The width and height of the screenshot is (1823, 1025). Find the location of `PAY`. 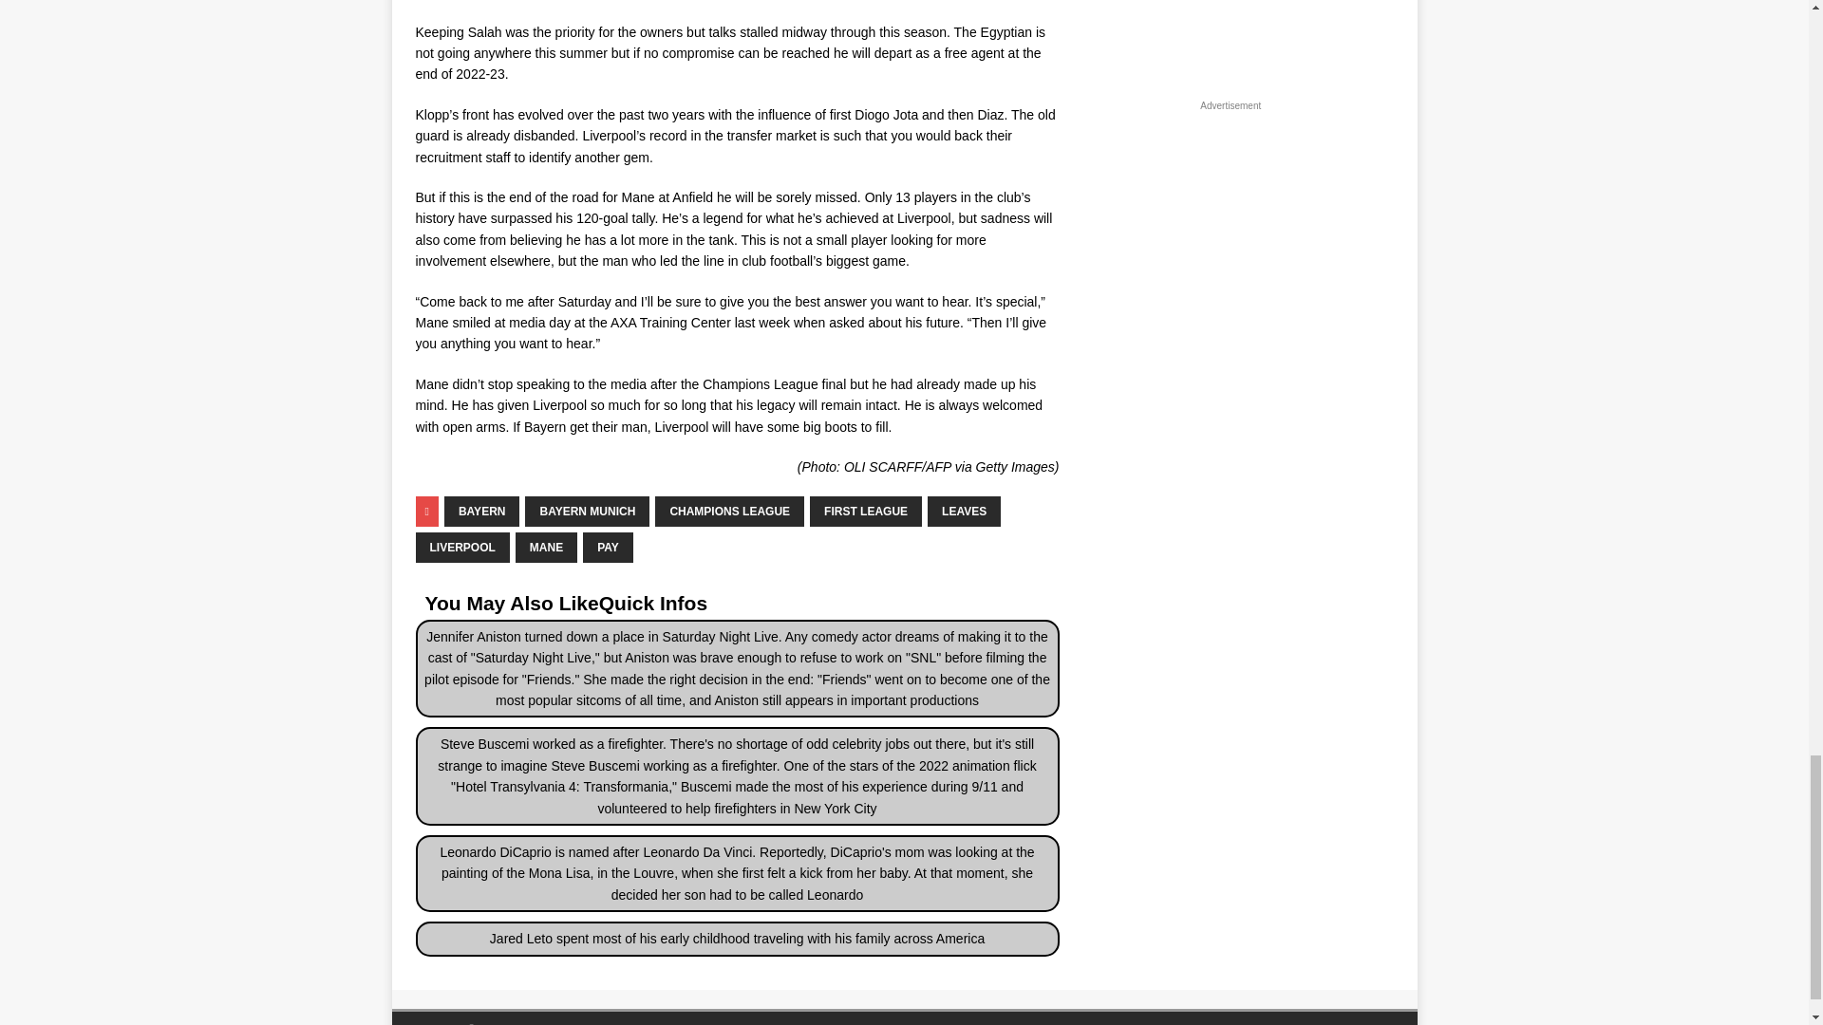

PAY is located at coordinates (608, 547).